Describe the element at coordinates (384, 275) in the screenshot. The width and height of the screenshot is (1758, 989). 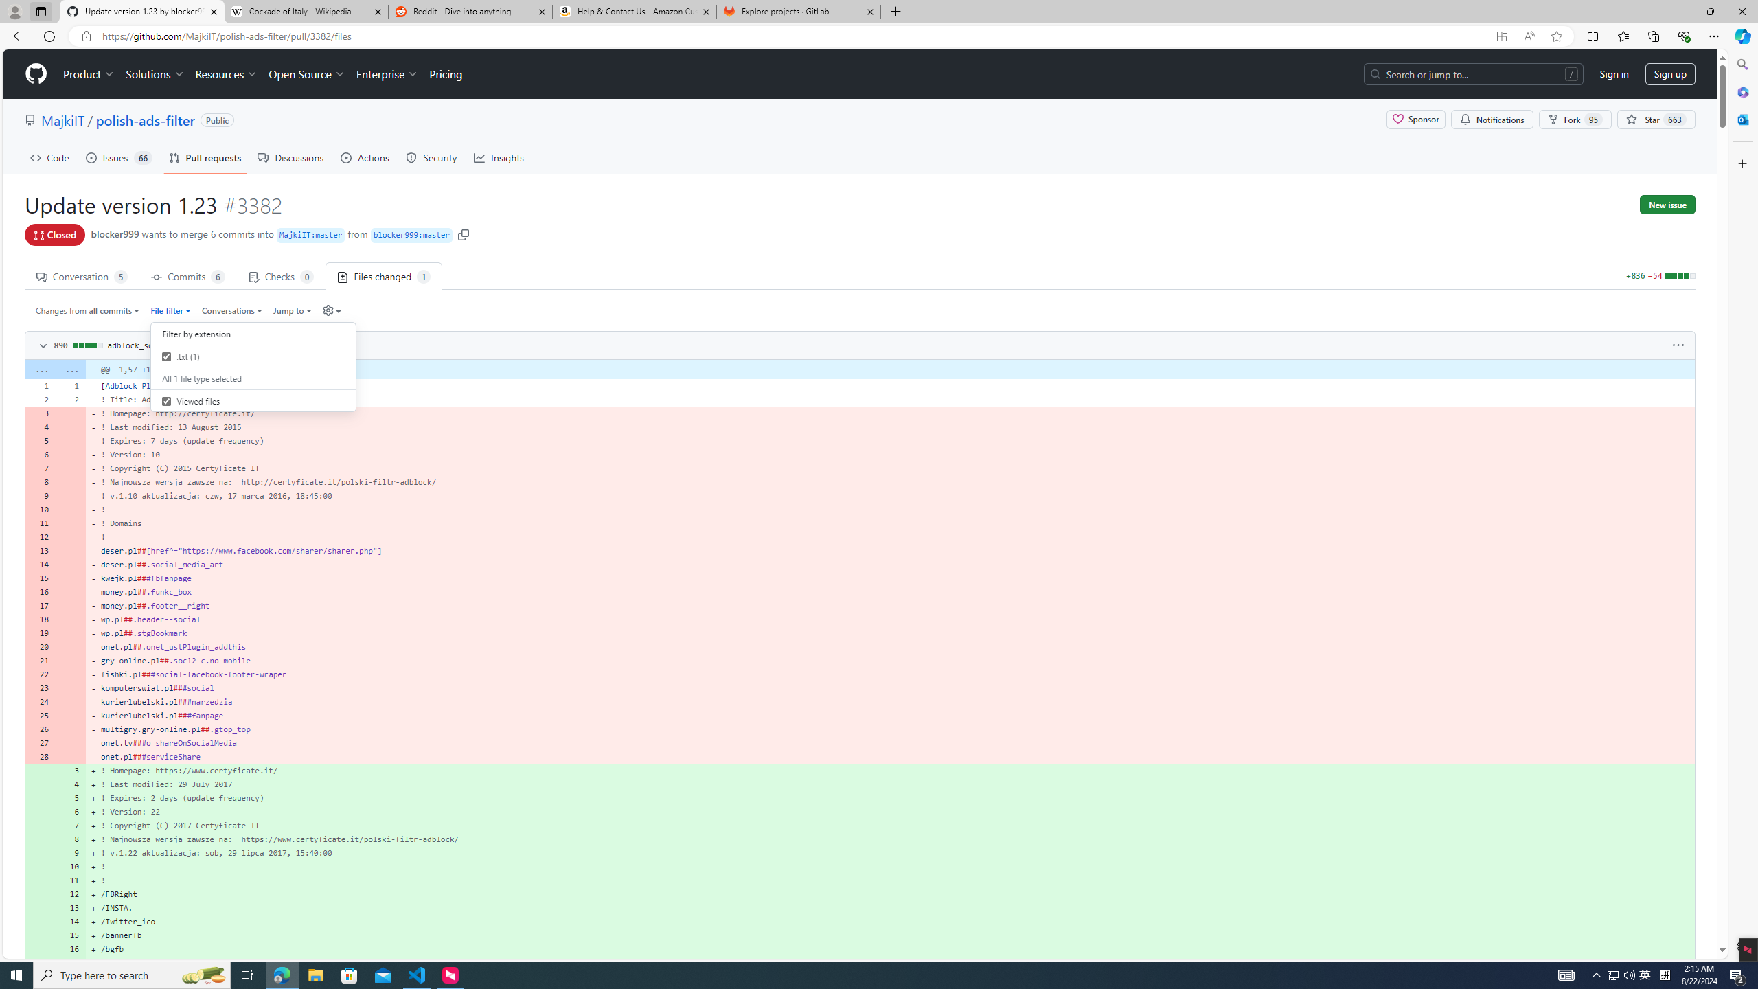
I see ` Files changed 1` at that location.